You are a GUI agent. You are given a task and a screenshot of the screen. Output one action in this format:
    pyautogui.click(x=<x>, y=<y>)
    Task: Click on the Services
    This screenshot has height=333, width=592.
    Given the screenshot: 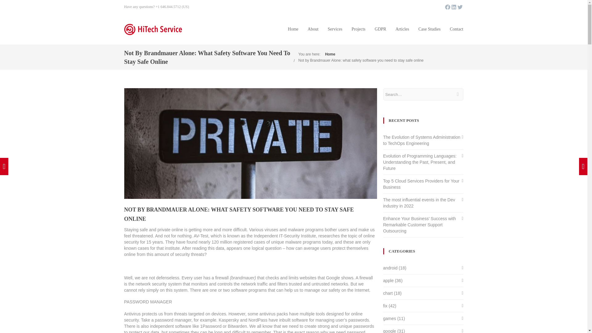 What is the action you would take?
    pyautogui.click(x=335, y=29)
    